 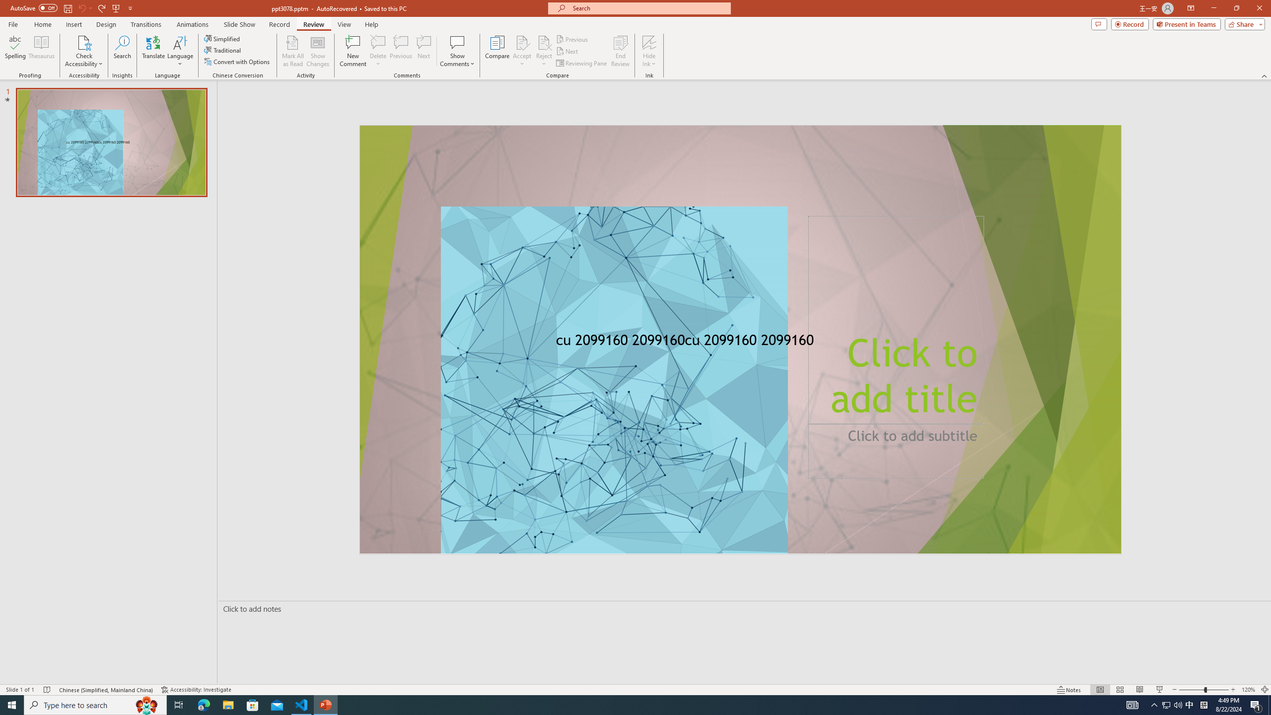 I want to click on Convert with Options..., so click(x=237, y=62).